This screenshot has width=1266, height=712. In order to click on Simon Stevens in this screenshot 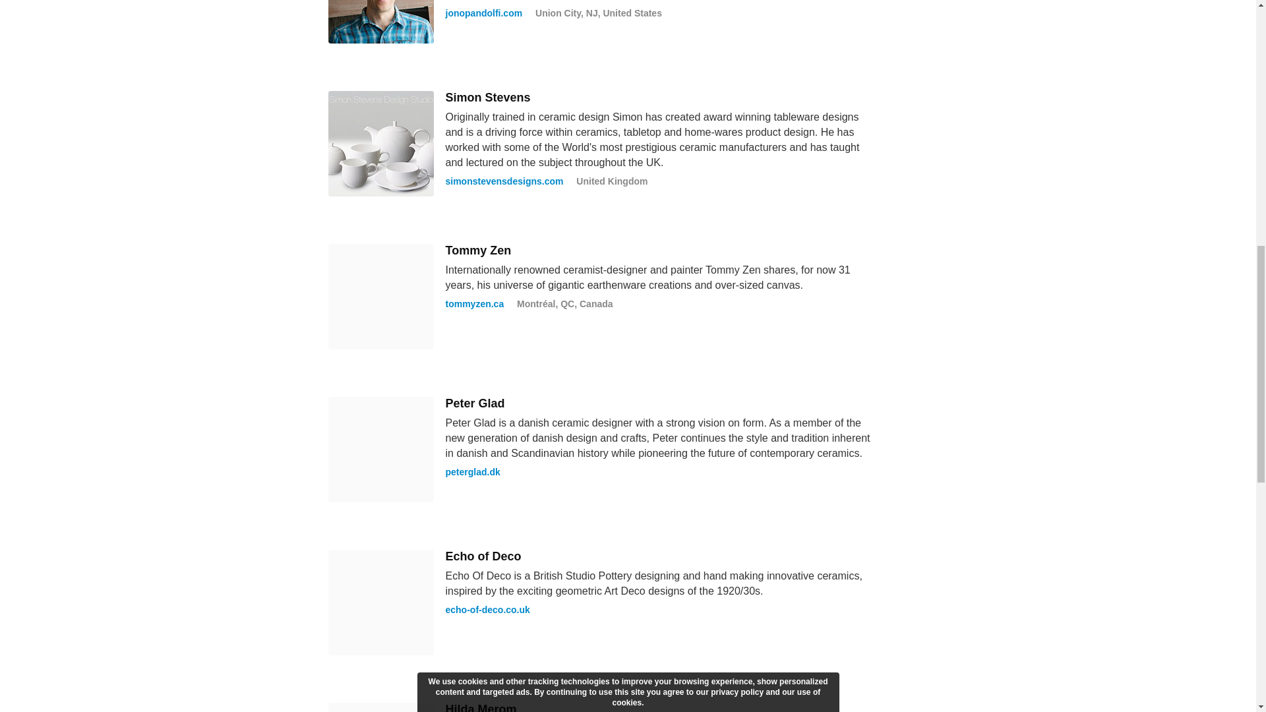, I will do `click(488, 98)`.